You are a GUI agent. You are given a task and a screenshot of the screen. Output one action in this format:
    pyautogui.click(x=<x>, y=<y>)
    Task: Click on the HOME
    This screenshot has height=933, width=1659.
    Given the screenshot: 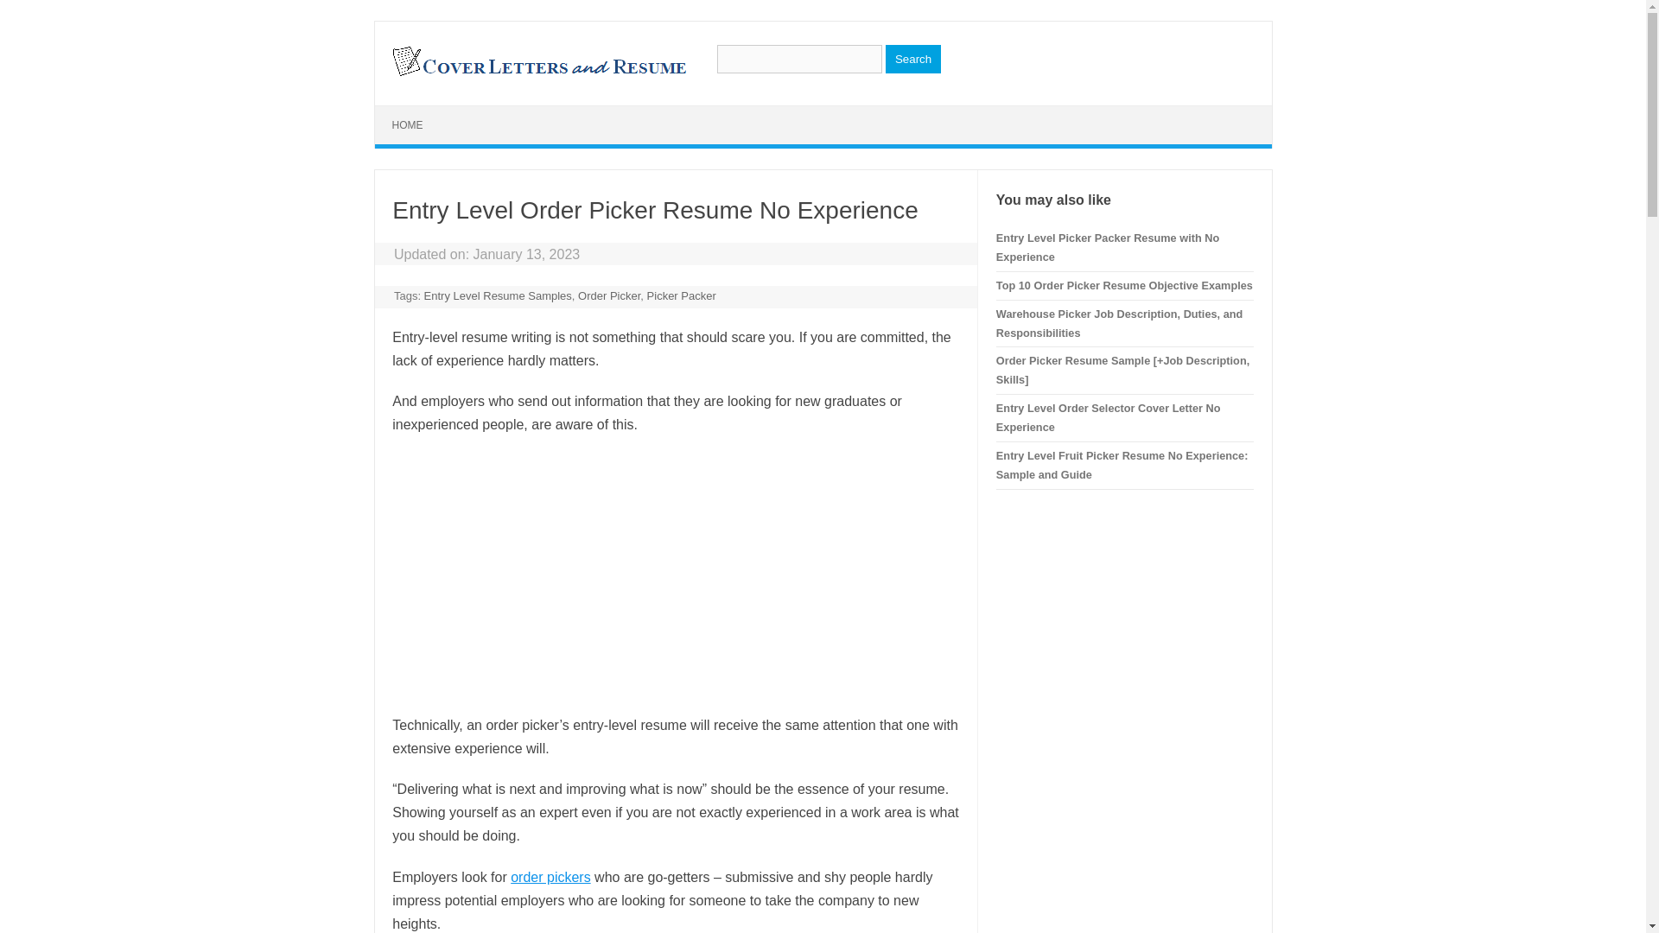 What is the action you would take?
    pyautogui.click(x=408, y=125)
    